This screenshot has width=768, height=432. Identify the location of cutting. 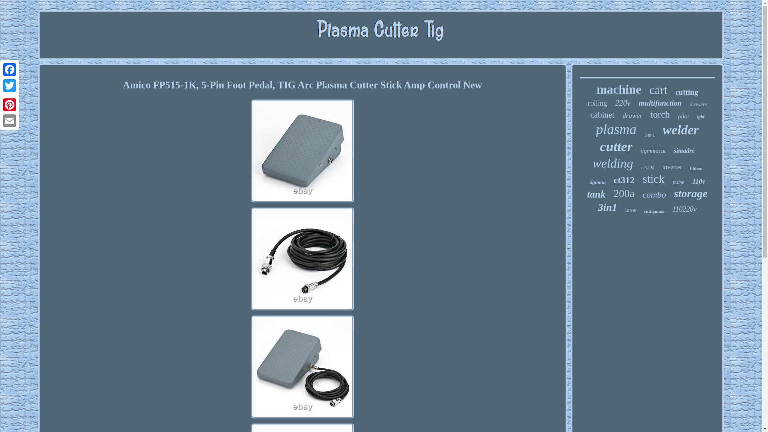
(686, 92).